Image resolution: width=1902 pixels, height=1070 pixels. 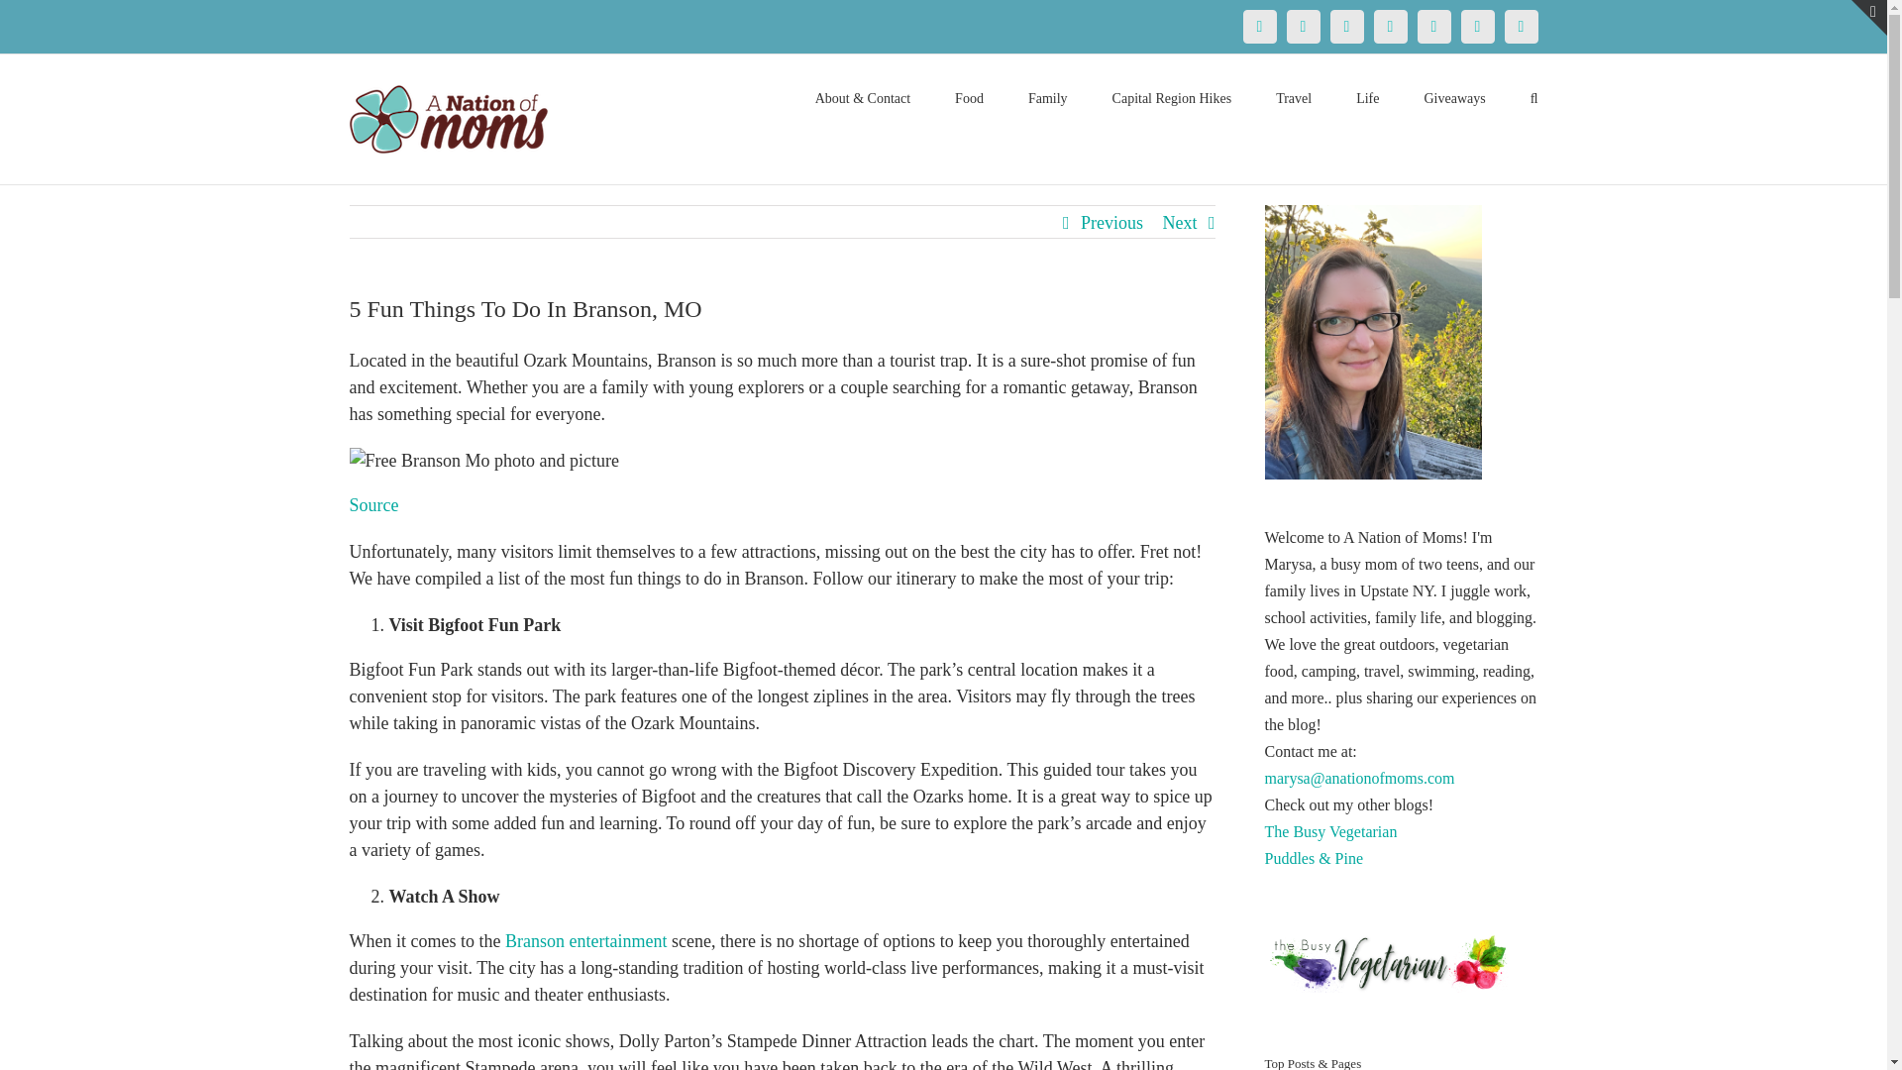 I want to click on YouTube, so click(x=1432, y=26).